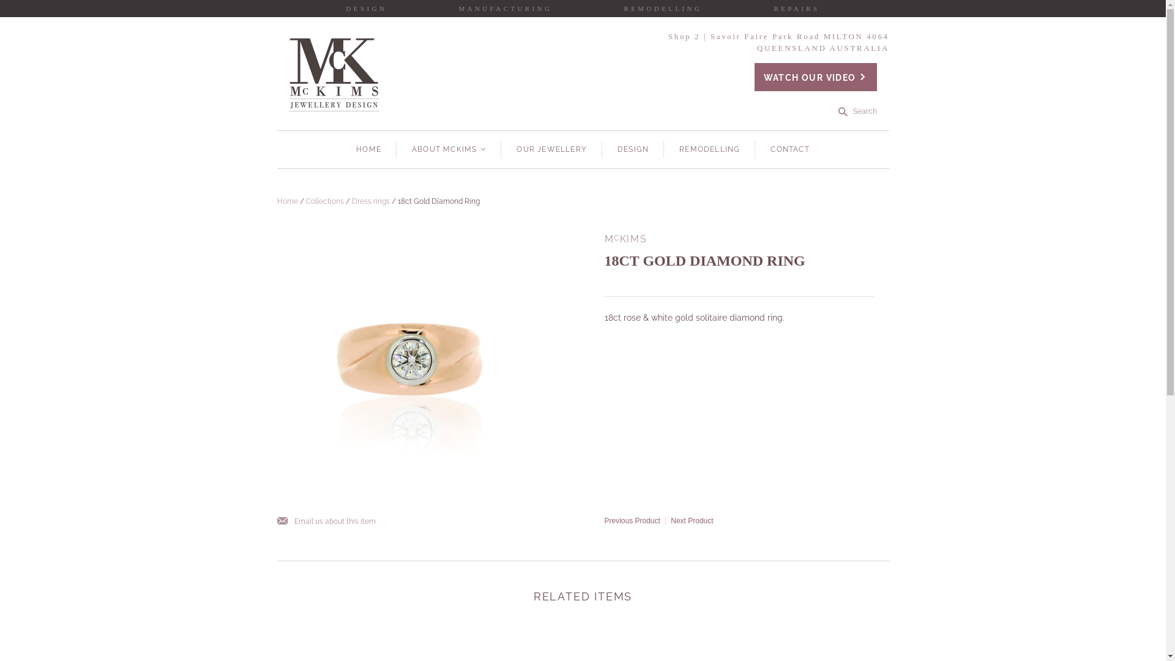 This screenshot has width=1175, height=661. I want to click on REMODELLING, so click(710, 149).